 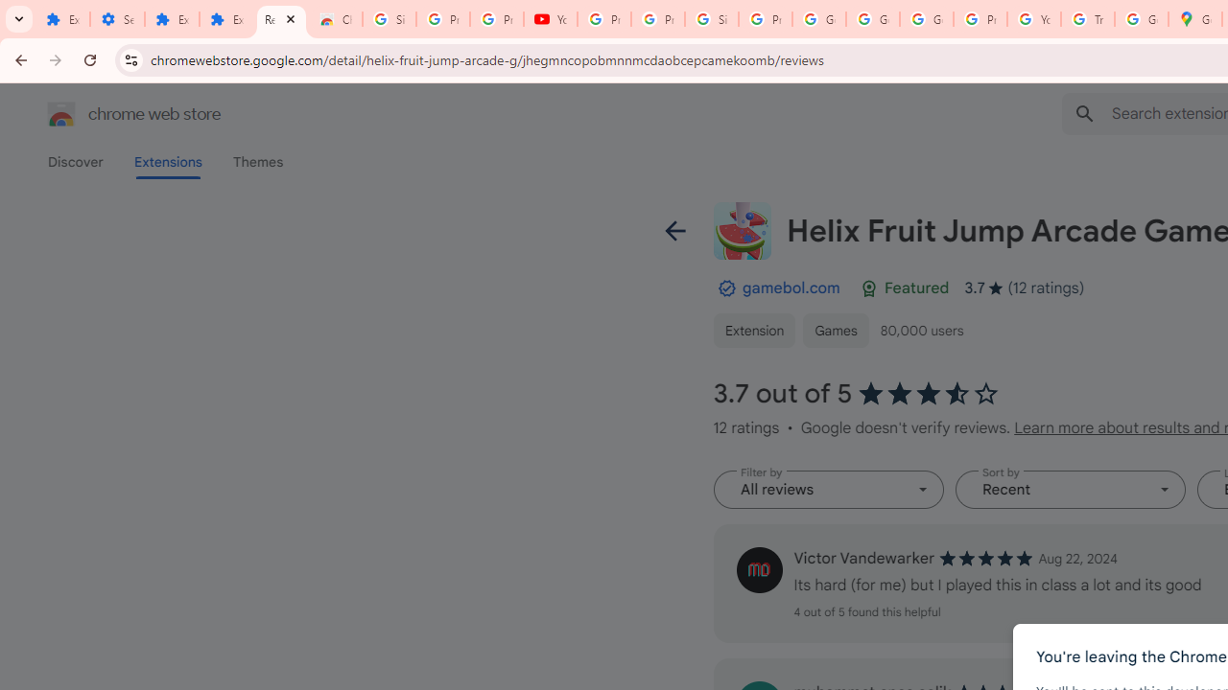 What do you see at coordinates (62, 19) in the screenshot?
I see `Extensions` at bounding box center [62, 19].